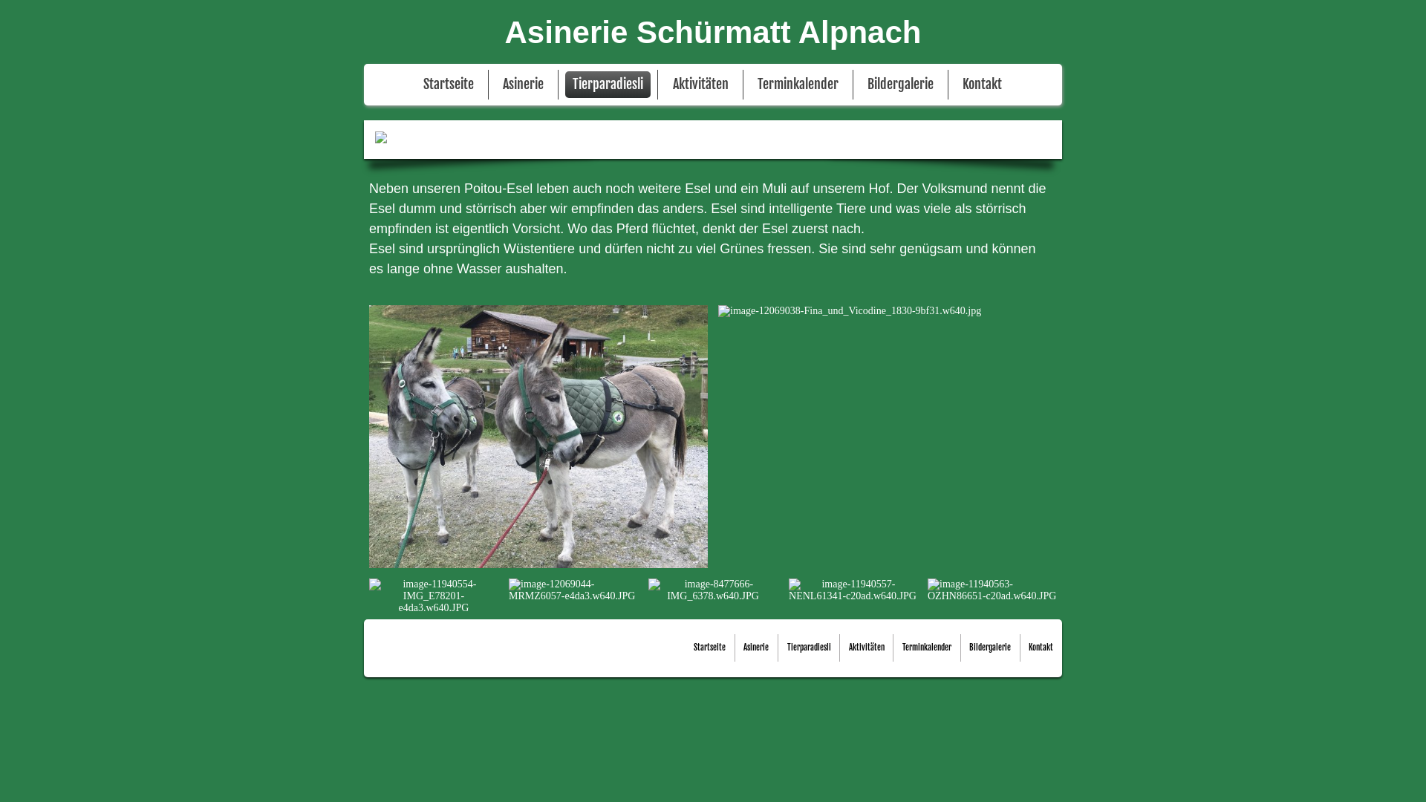  Describe the element at coordinates (982, 85) in the screenshot. I see `Kontakt` at that location.